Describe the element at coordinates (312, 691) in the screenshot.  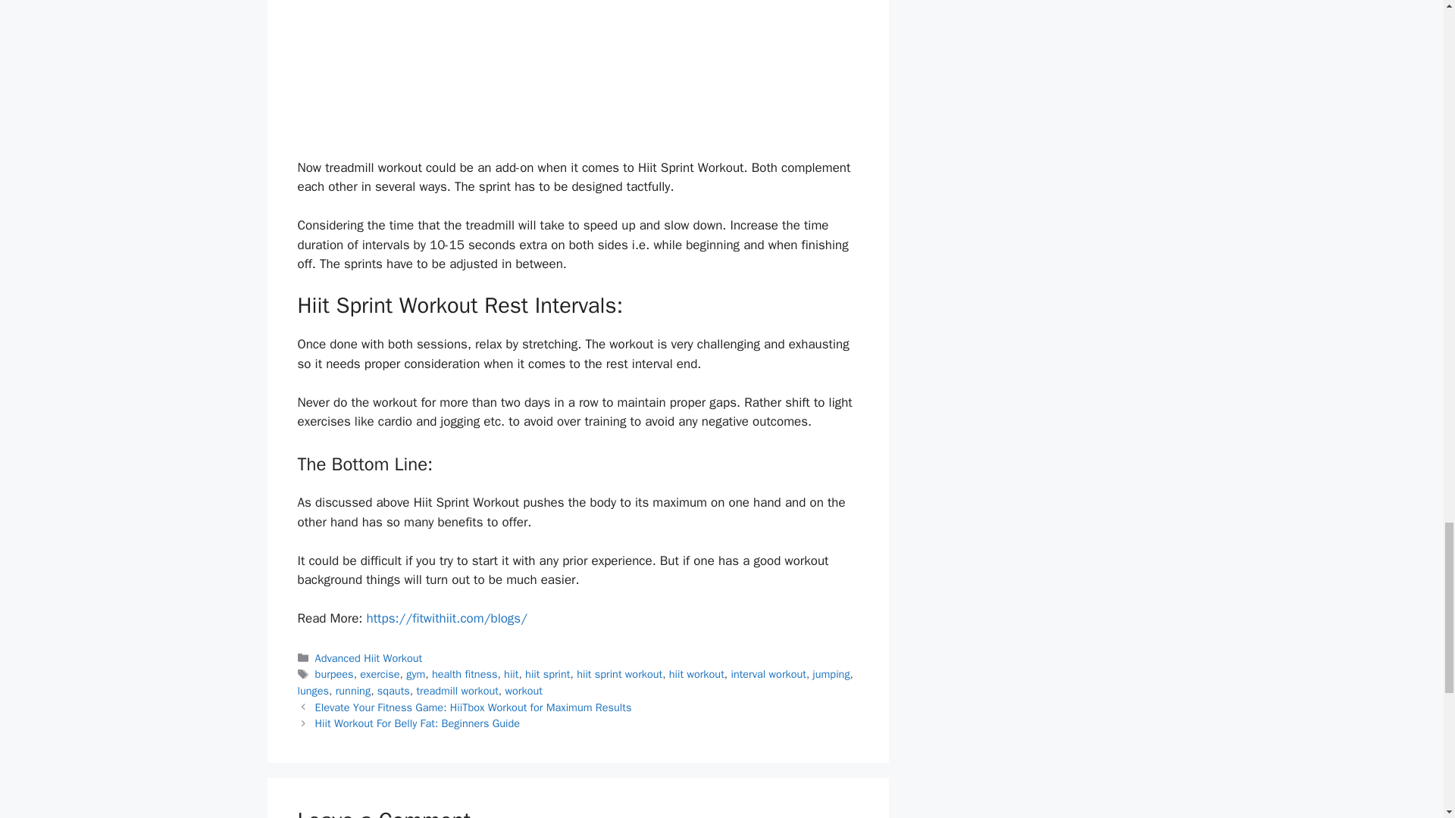
I see `lunges` at that location.